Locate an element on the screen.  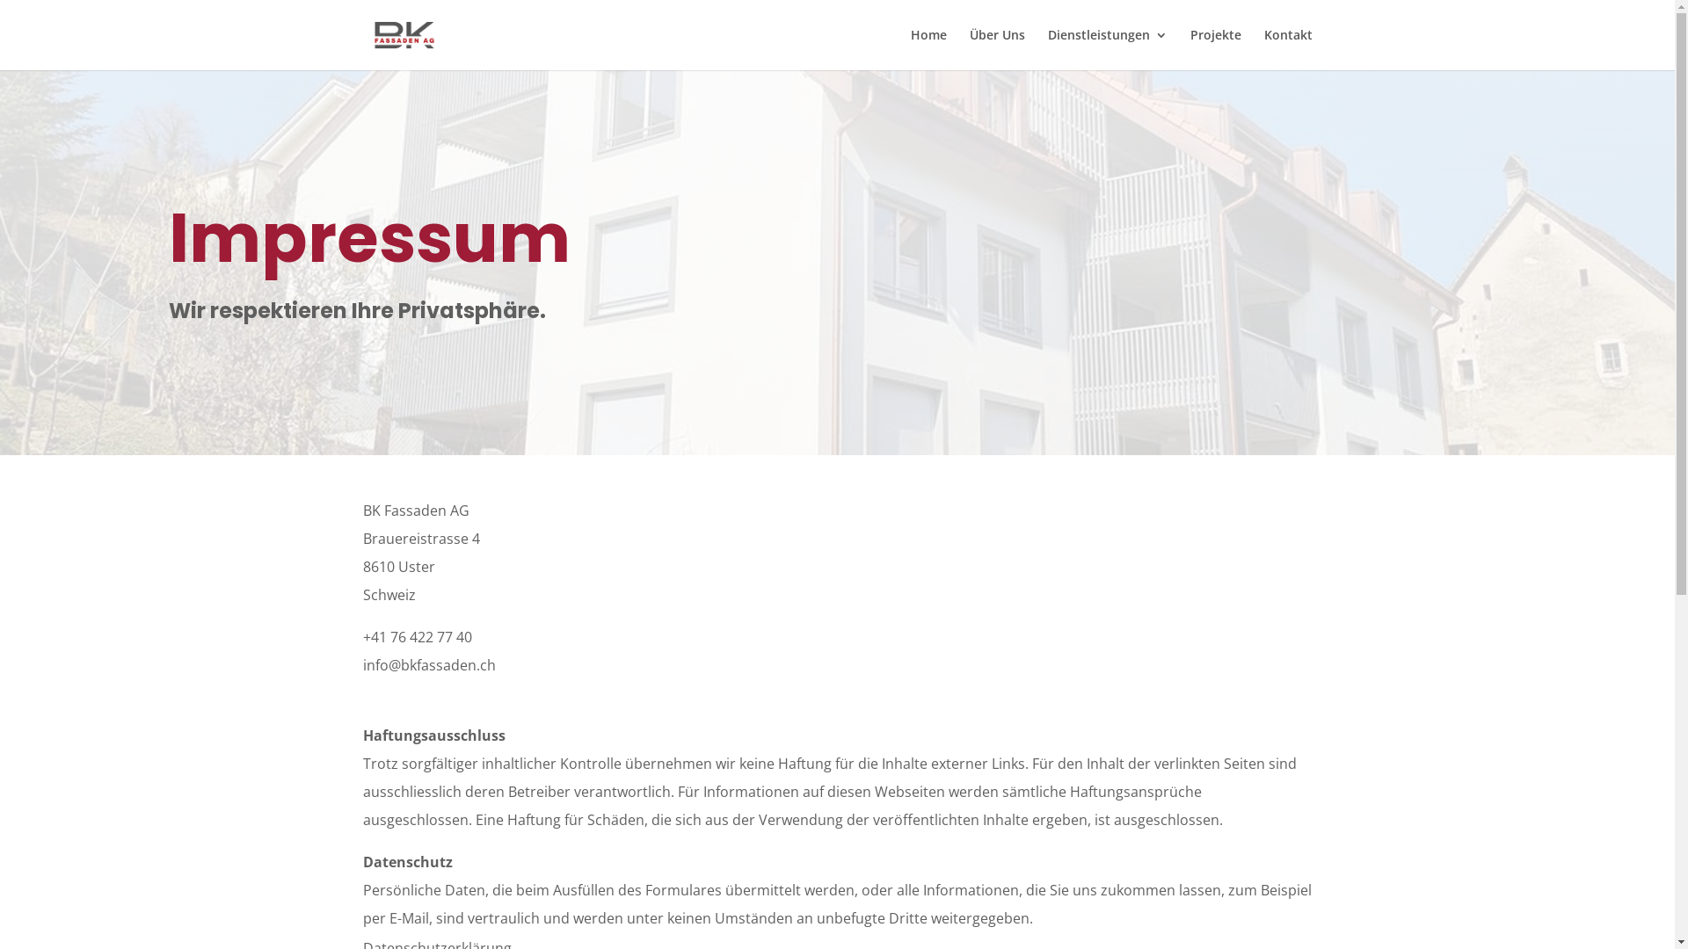
+41 76 422 77 40 is located at coordinates (417, 637).